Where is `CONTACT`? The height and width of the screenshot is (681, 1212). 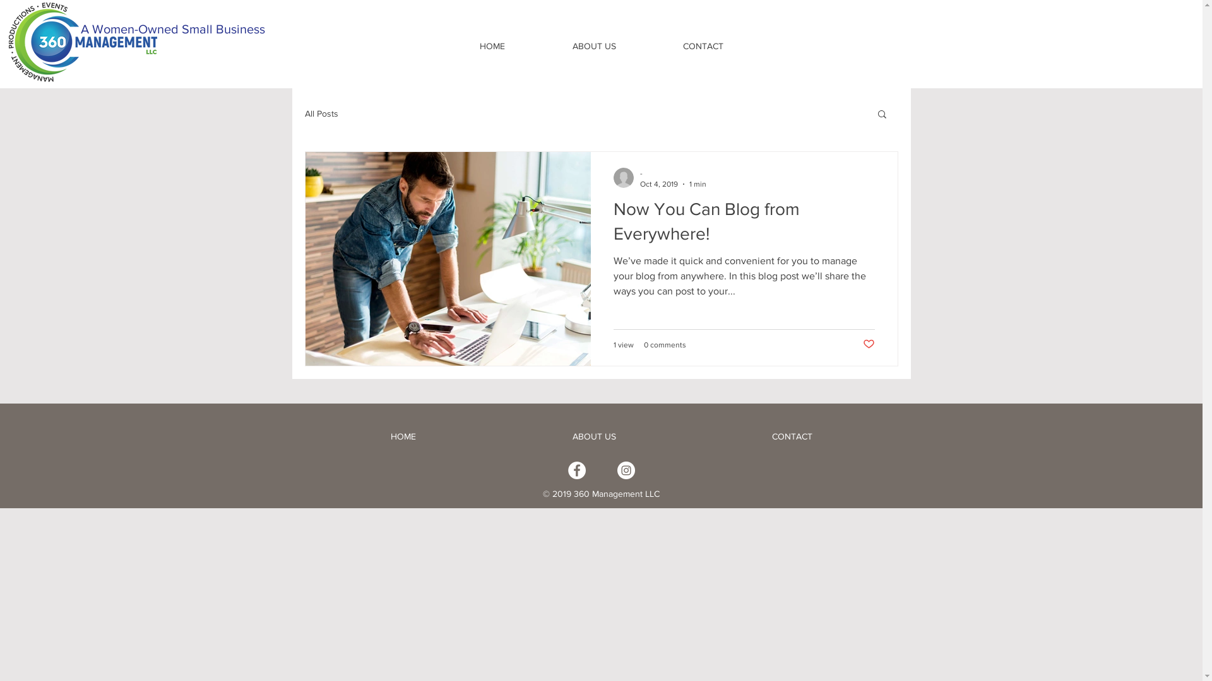
CONTACT is located at coordinates (793, 436).